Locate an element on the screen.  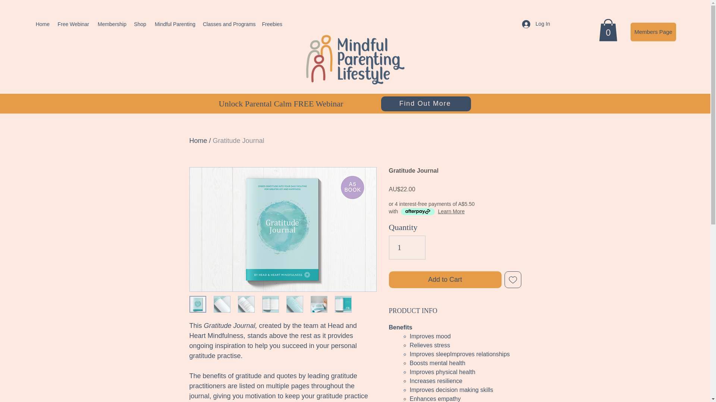
1 is located at coordinates (407, 247).